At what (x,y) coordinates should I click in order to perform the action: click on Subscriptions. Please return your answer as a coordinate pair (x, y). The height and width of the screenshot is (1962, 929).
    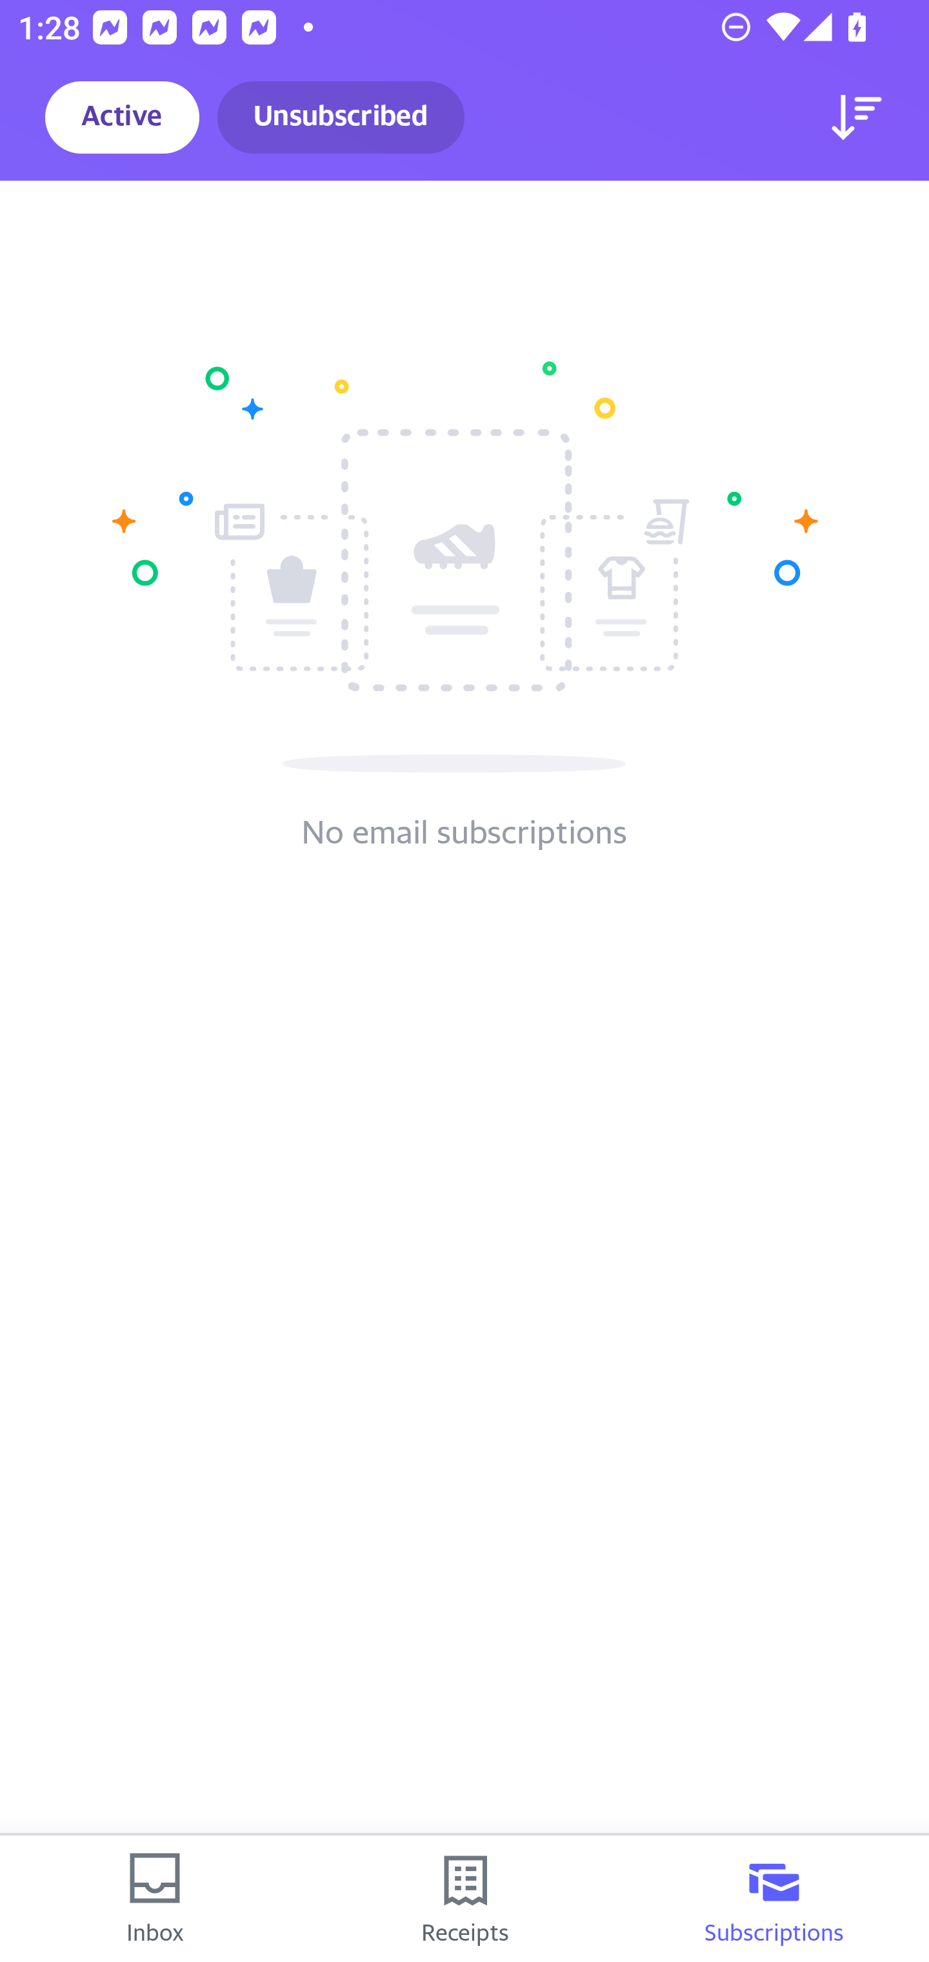
    Looking at the image, I should click on (774, 1899).